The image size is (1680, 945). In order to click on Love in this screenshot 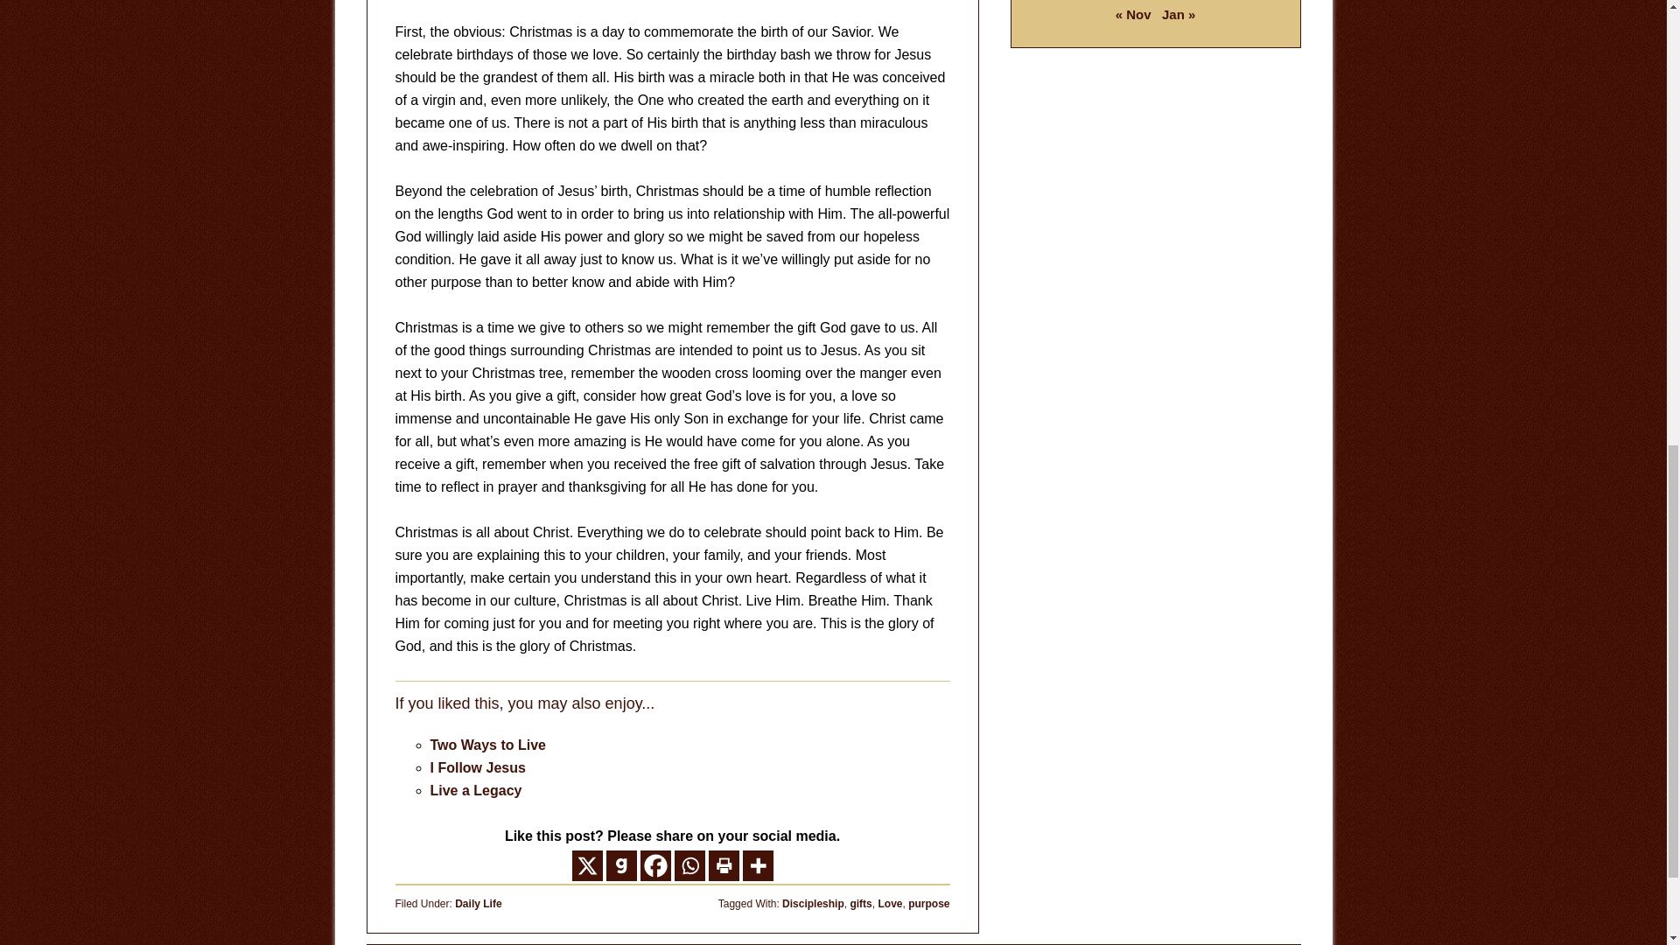, I will do `click(889, 904)`.